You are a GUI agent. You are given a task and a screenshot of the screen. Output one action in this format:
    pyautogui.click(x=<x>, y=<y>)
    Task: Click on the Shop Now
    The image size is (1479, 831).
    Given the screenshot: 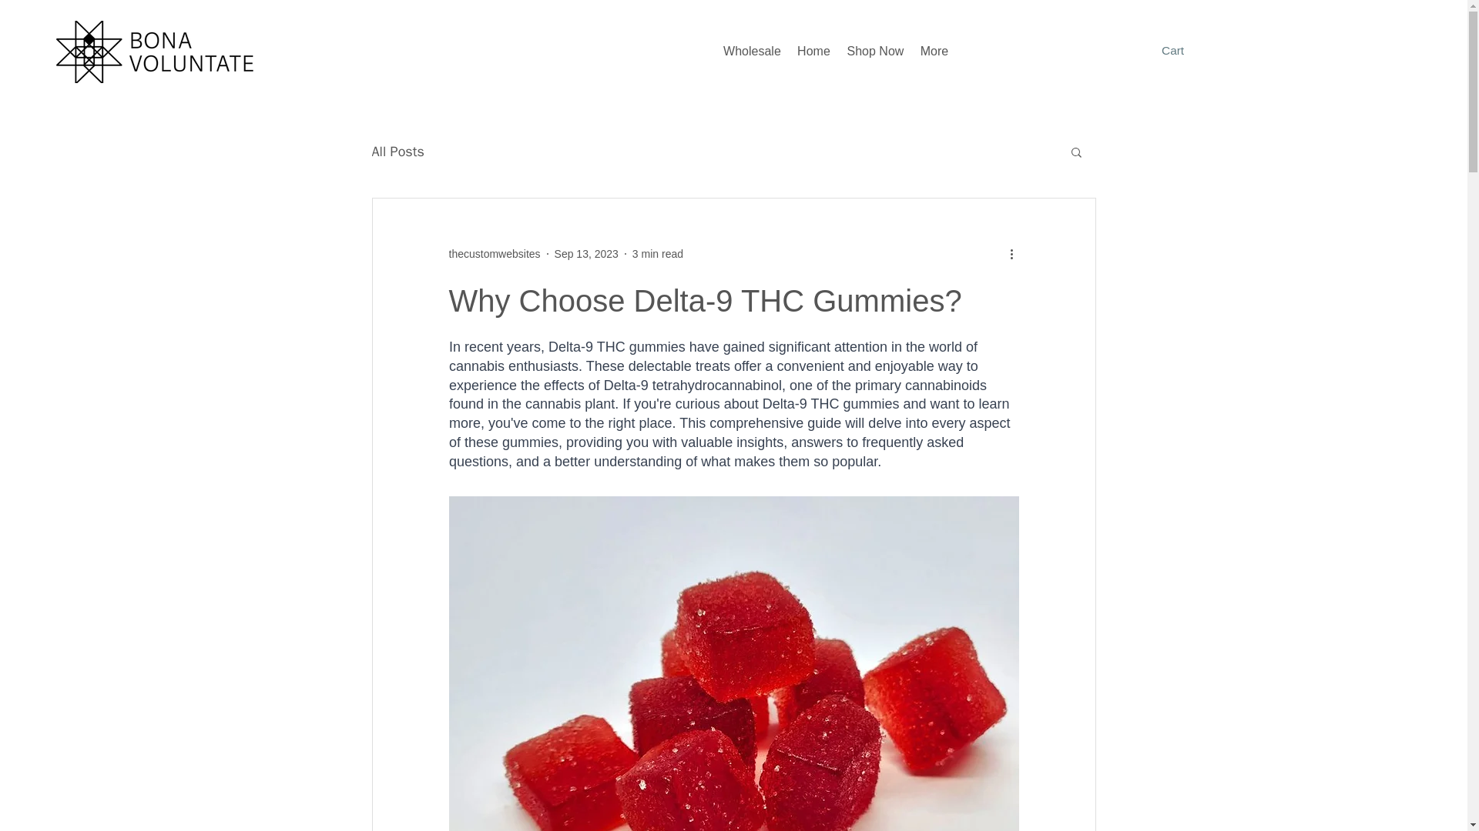 What is the action you would take?
    pyautogui.click(x=875, y=51)
    